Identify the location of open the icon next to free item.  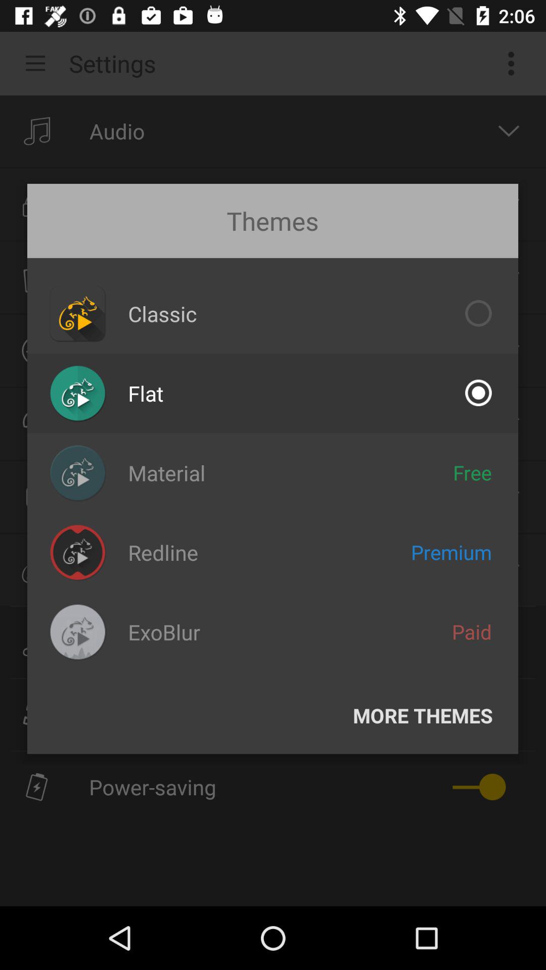
(167, 473).